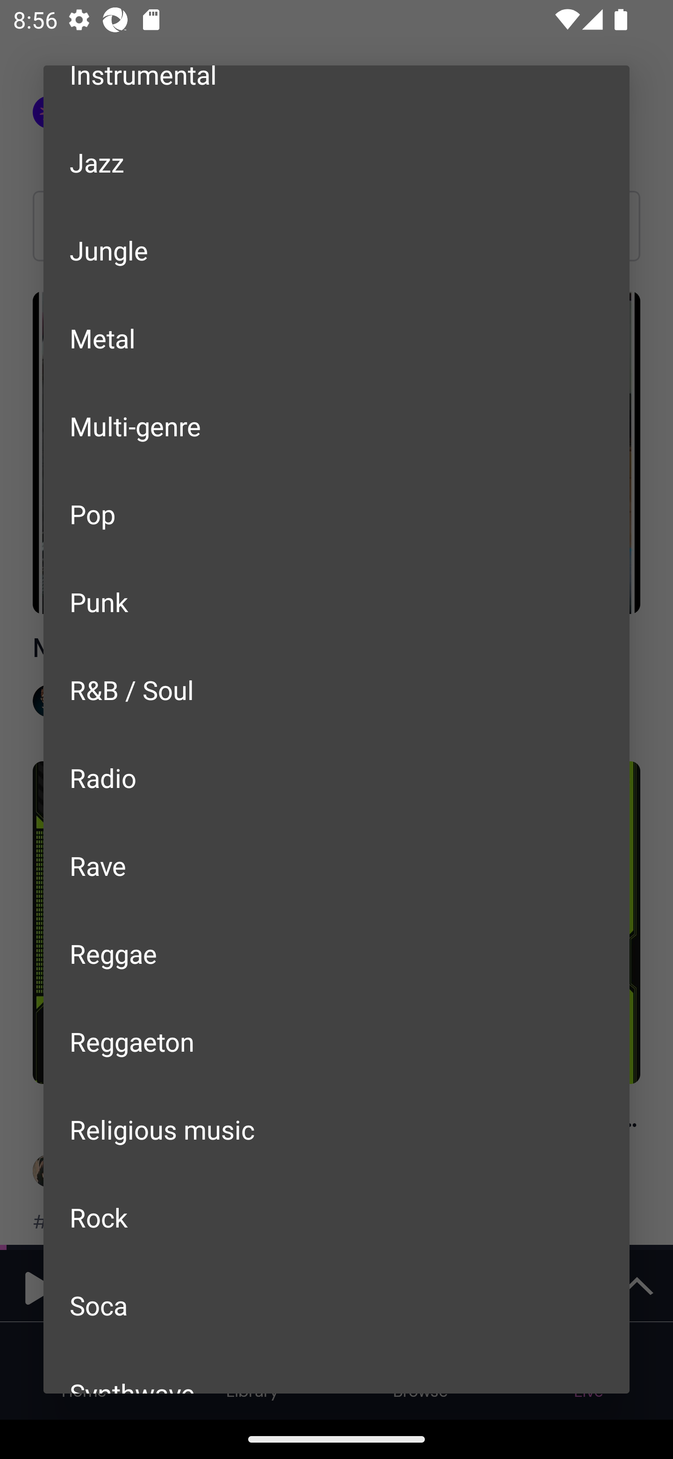  What do you see at coordinates (336, 1217) in the screenshot?
I see `Rock` at bounding box center [336, 1217].